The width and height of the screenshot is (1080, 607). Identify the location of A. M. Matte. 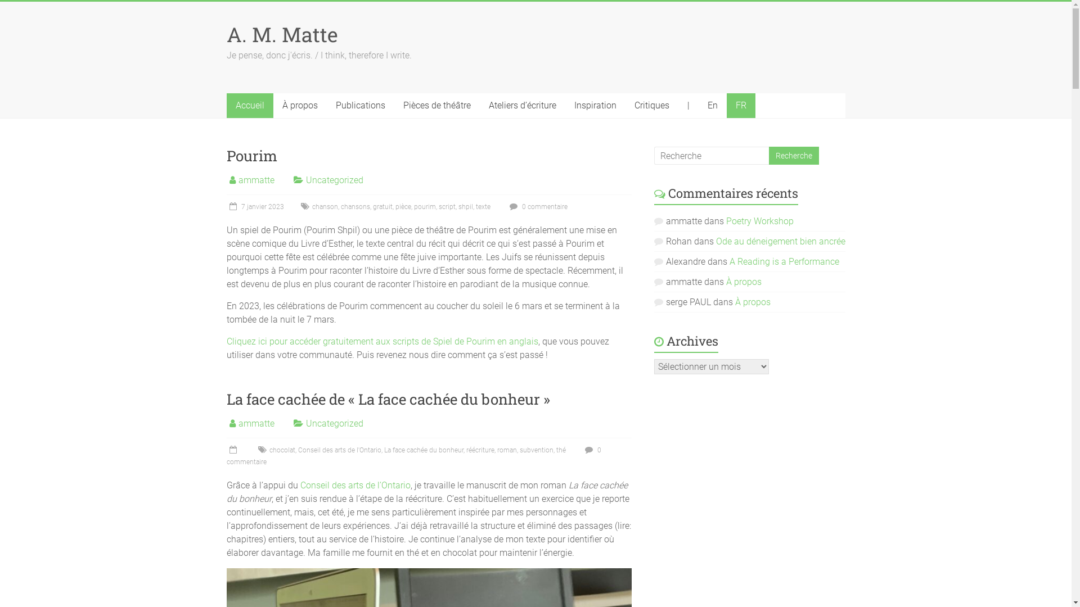
(282, 34).